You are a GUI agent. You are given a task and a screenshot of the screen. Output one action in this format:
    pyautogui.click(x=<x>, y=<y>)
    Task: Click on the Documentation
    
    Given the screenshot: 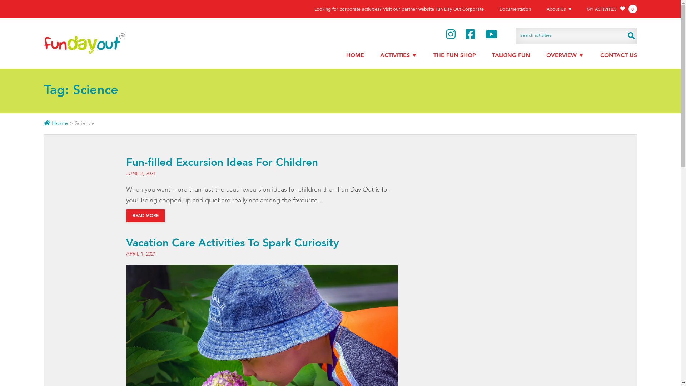 What is the action you would take?
    pyautogui.click(x=515, y=9)
    